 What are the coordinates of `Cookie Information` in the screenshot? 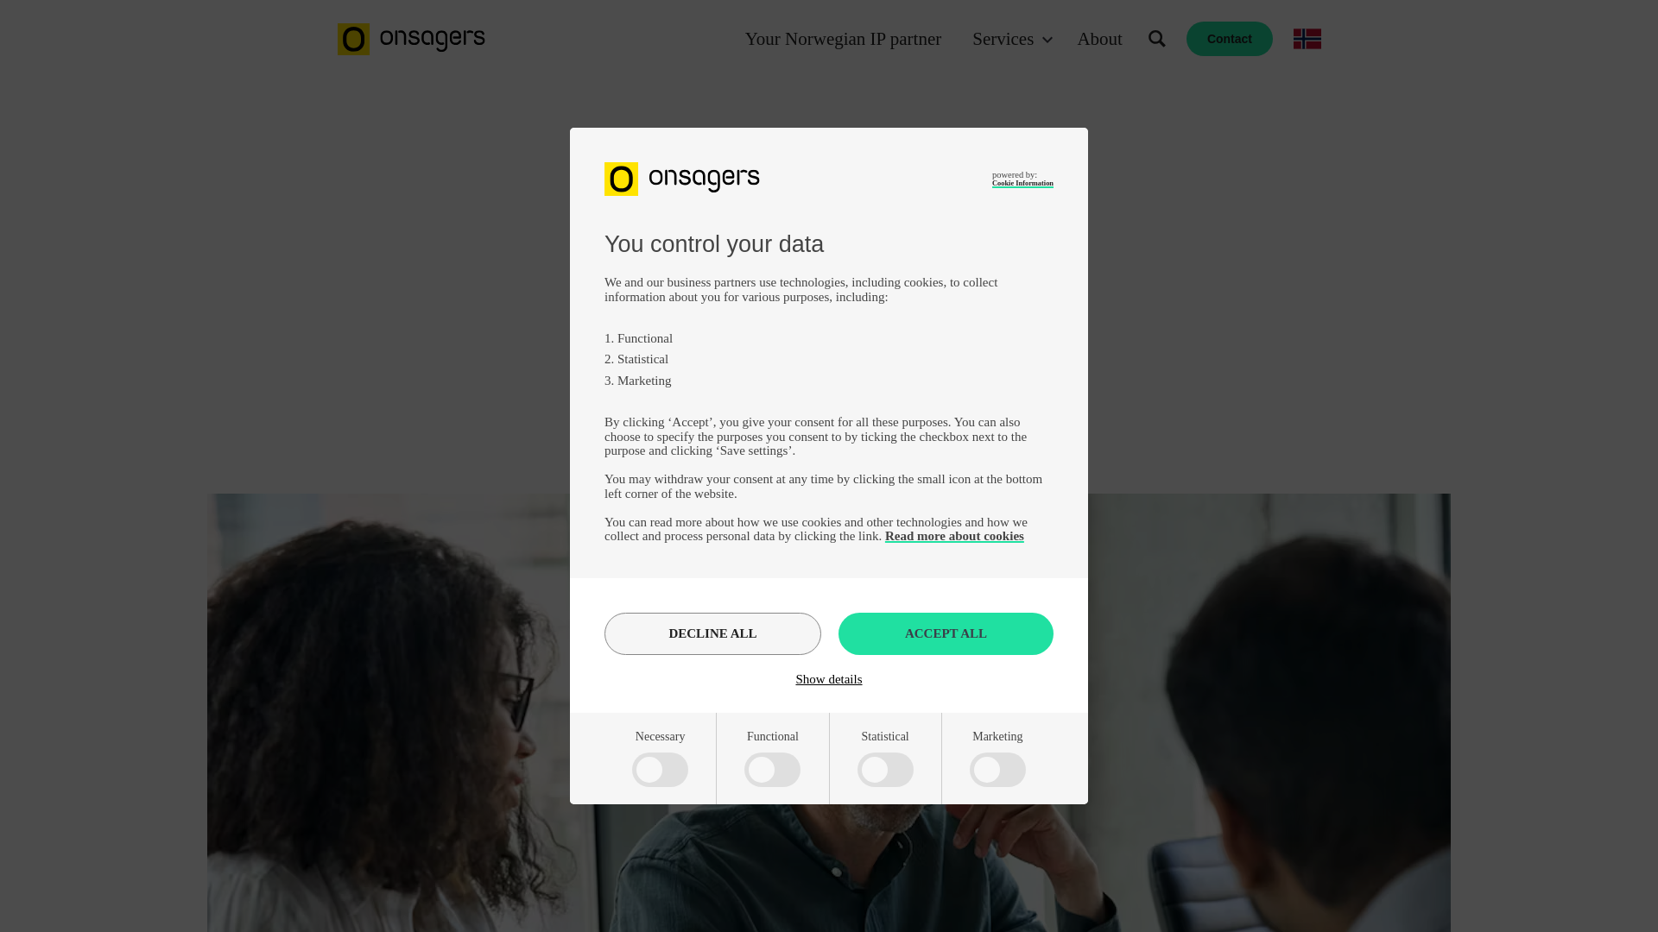 It's located at (1022, 183).